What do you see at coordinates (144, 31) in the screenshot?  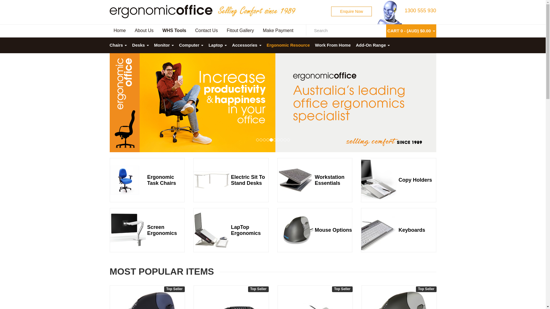 I see `About Us` at bounding box center [144, 31].